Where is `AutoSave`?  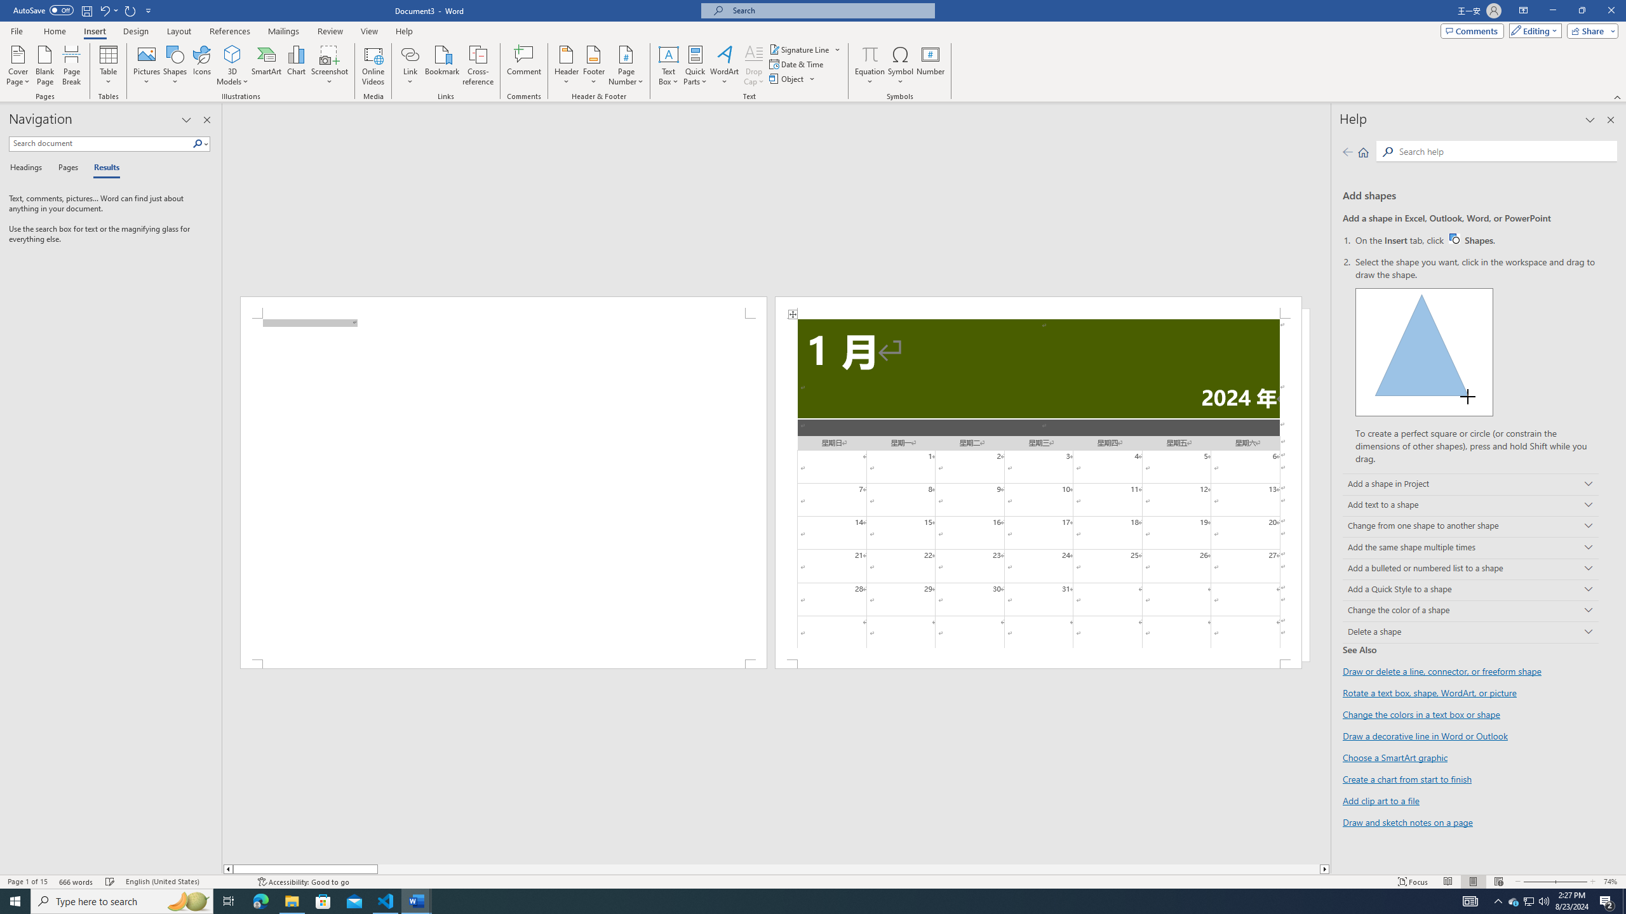 AutoSave is located at coordinates (43, 10).